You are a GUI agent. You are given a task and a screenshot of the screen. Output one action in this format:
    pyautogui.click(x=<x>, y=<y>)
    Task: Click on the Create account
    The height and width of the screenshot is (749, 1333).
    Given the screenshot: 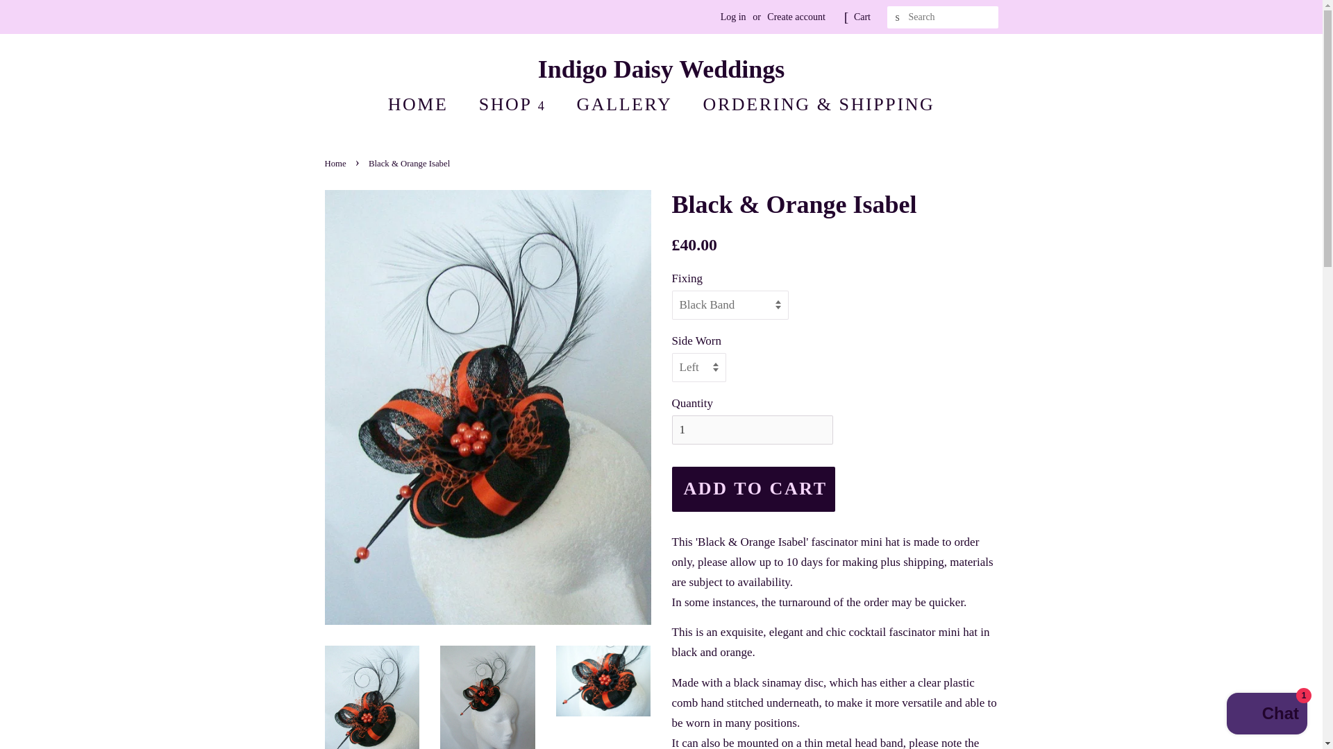 What is the action you would take?
    pyautogui.click(x=796, y=17)
    